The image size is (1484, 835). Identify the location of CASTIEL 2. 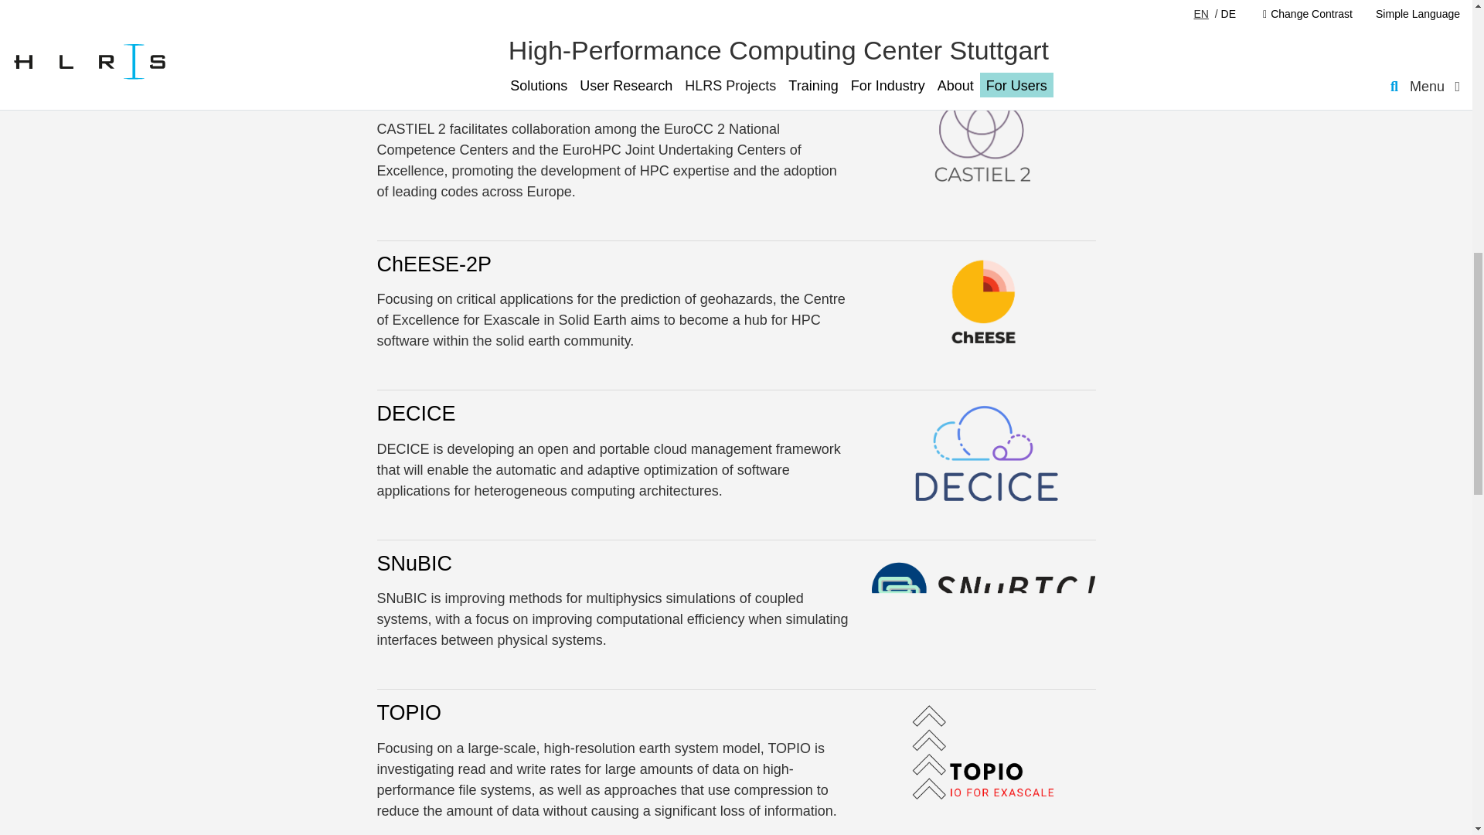
(428, 94).